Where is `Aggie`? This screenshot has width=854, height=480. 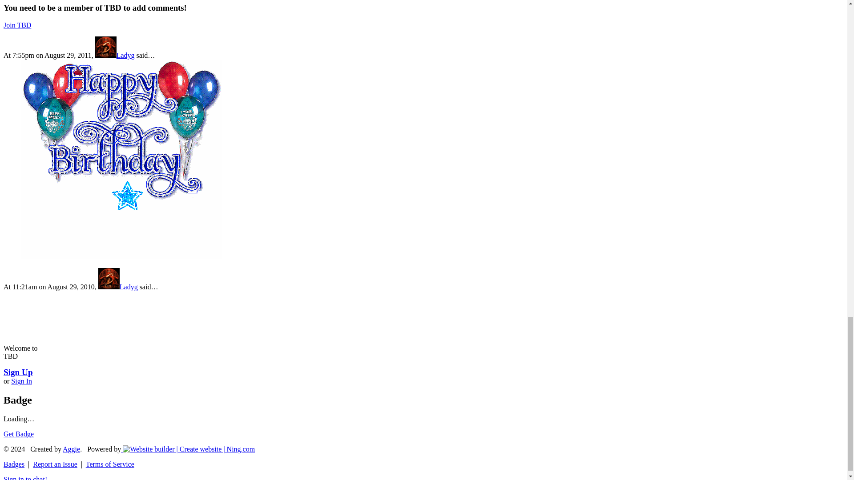 Aggie is located at coordinates (71, 449).